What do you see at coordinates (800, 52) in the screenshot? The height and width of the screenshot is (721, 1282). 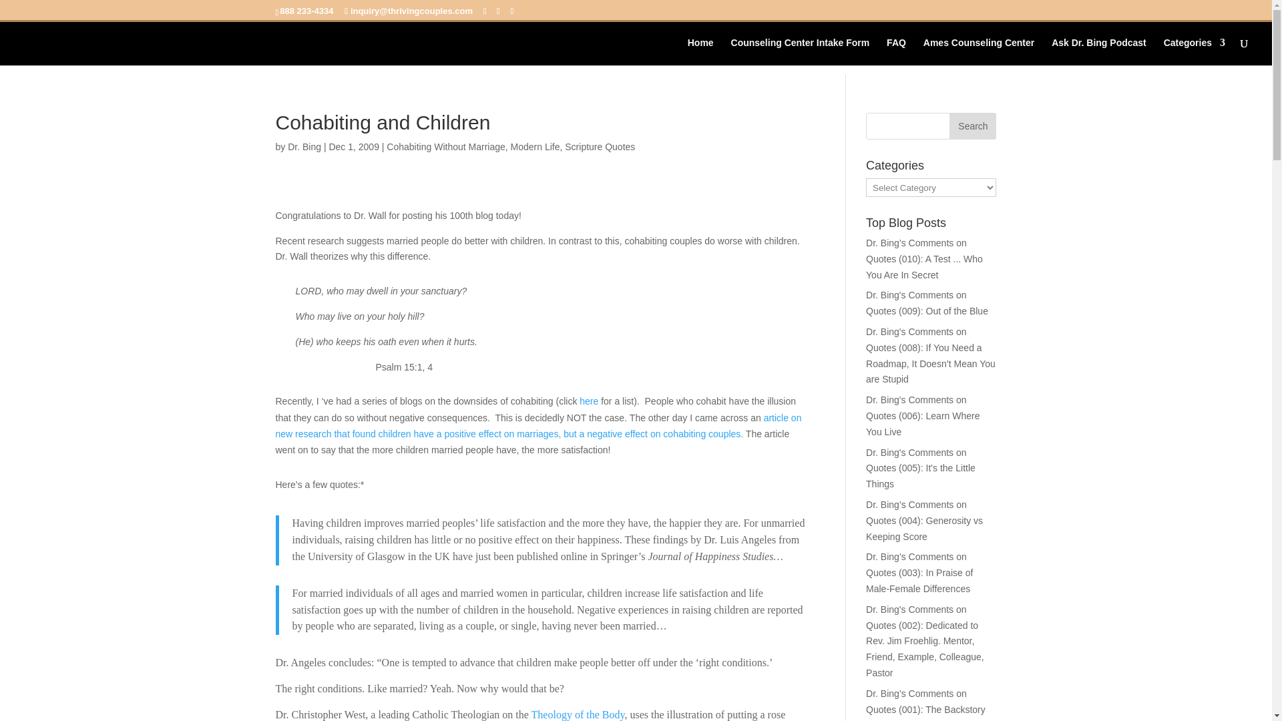 I see `Counseling Center Intake Form` at bounding box center [800, 52].